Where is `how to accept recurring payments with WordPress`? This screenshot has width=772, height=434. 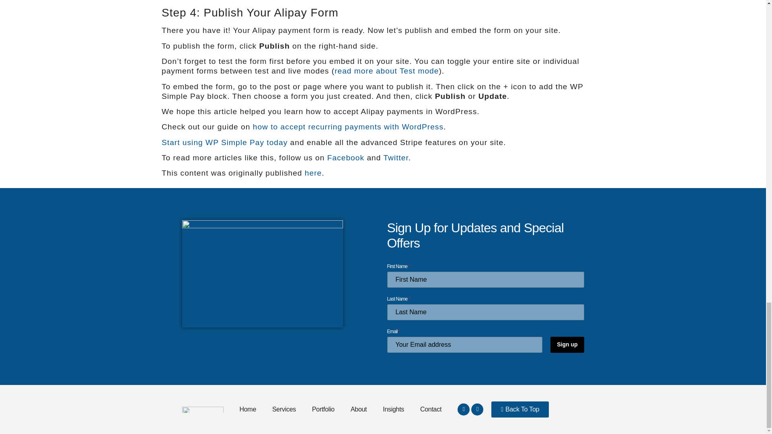
how to accept recurring payments with WordPress is located at coordinates (348, 127).